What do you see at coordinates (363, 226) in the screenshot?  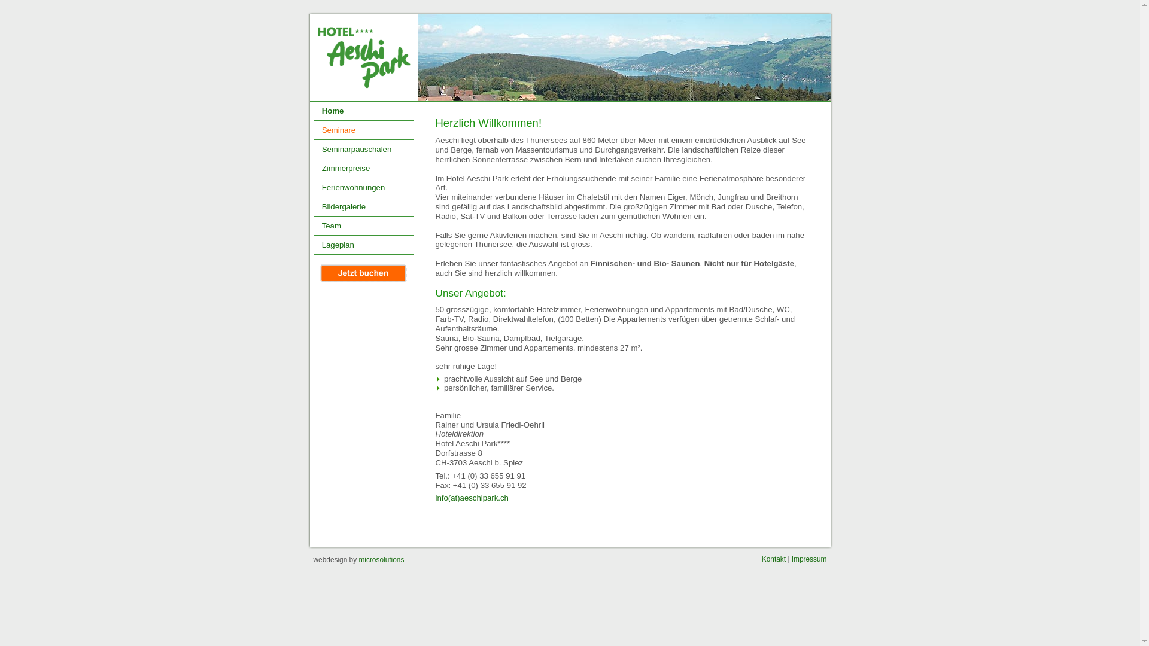 I see `Team` at bounding box center [363, 226].